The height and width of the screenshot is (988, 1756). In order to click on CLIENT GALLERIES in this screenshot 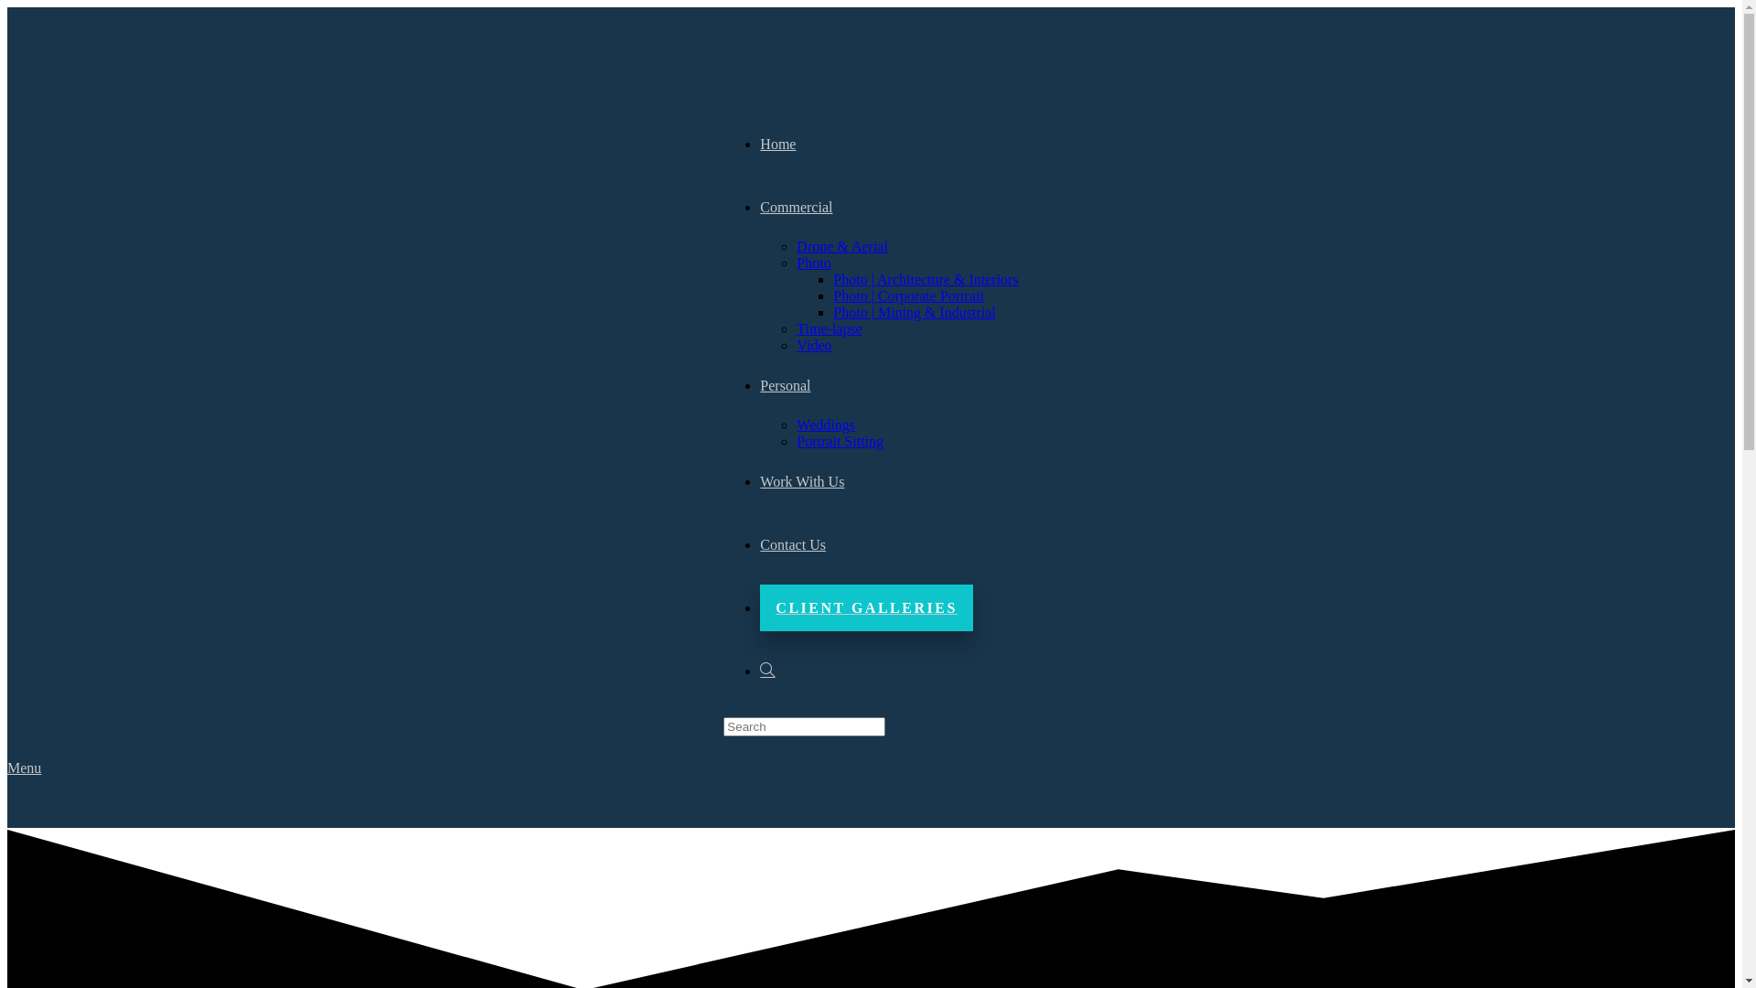, I will do `click(866, 607)`.